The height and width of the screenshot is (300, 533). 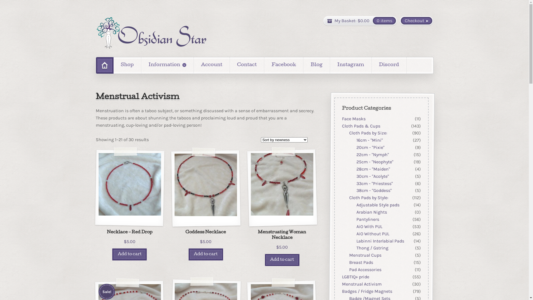 What do you see at coordinates (368, 133) in the screenshot?
I see `Cloth Pads by Size:` at bounding box center [368, 133].